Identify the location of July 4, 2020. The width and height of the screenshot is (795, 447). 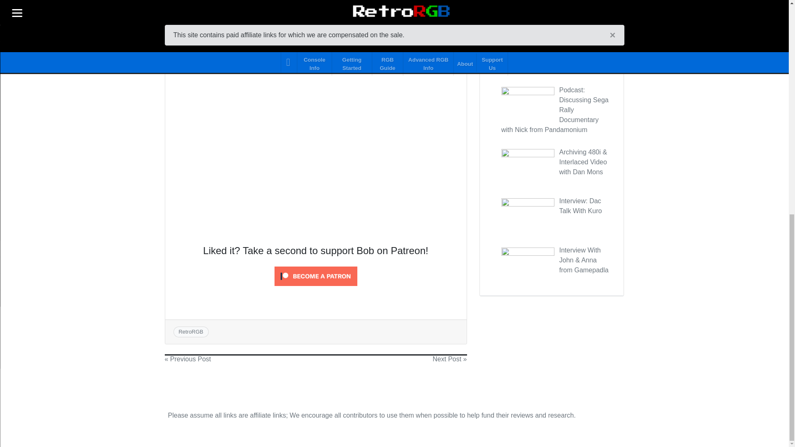
(313, 31).